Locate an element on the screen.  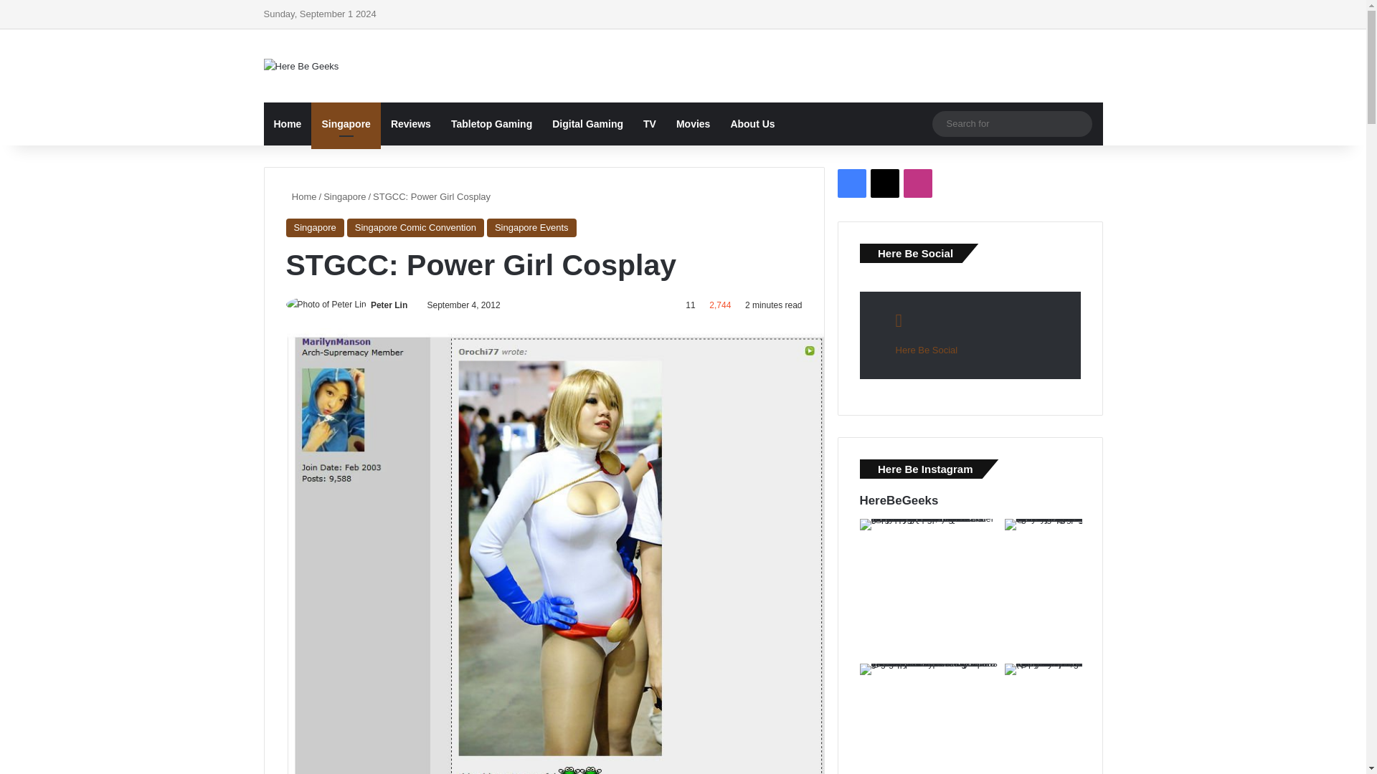
Home is located at coordinates (301, 196).